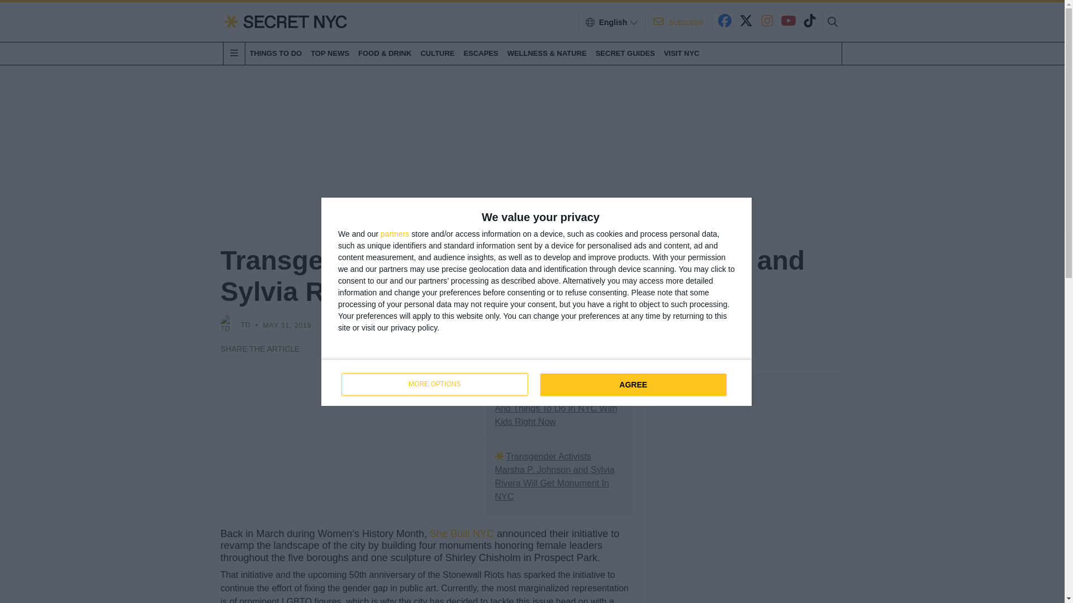 The height and width of the screenshot is (603, 1073). What do you see at coordinates (437, 53) in the screenshot?
I see `AGREE` at bounding box center [437, 53].